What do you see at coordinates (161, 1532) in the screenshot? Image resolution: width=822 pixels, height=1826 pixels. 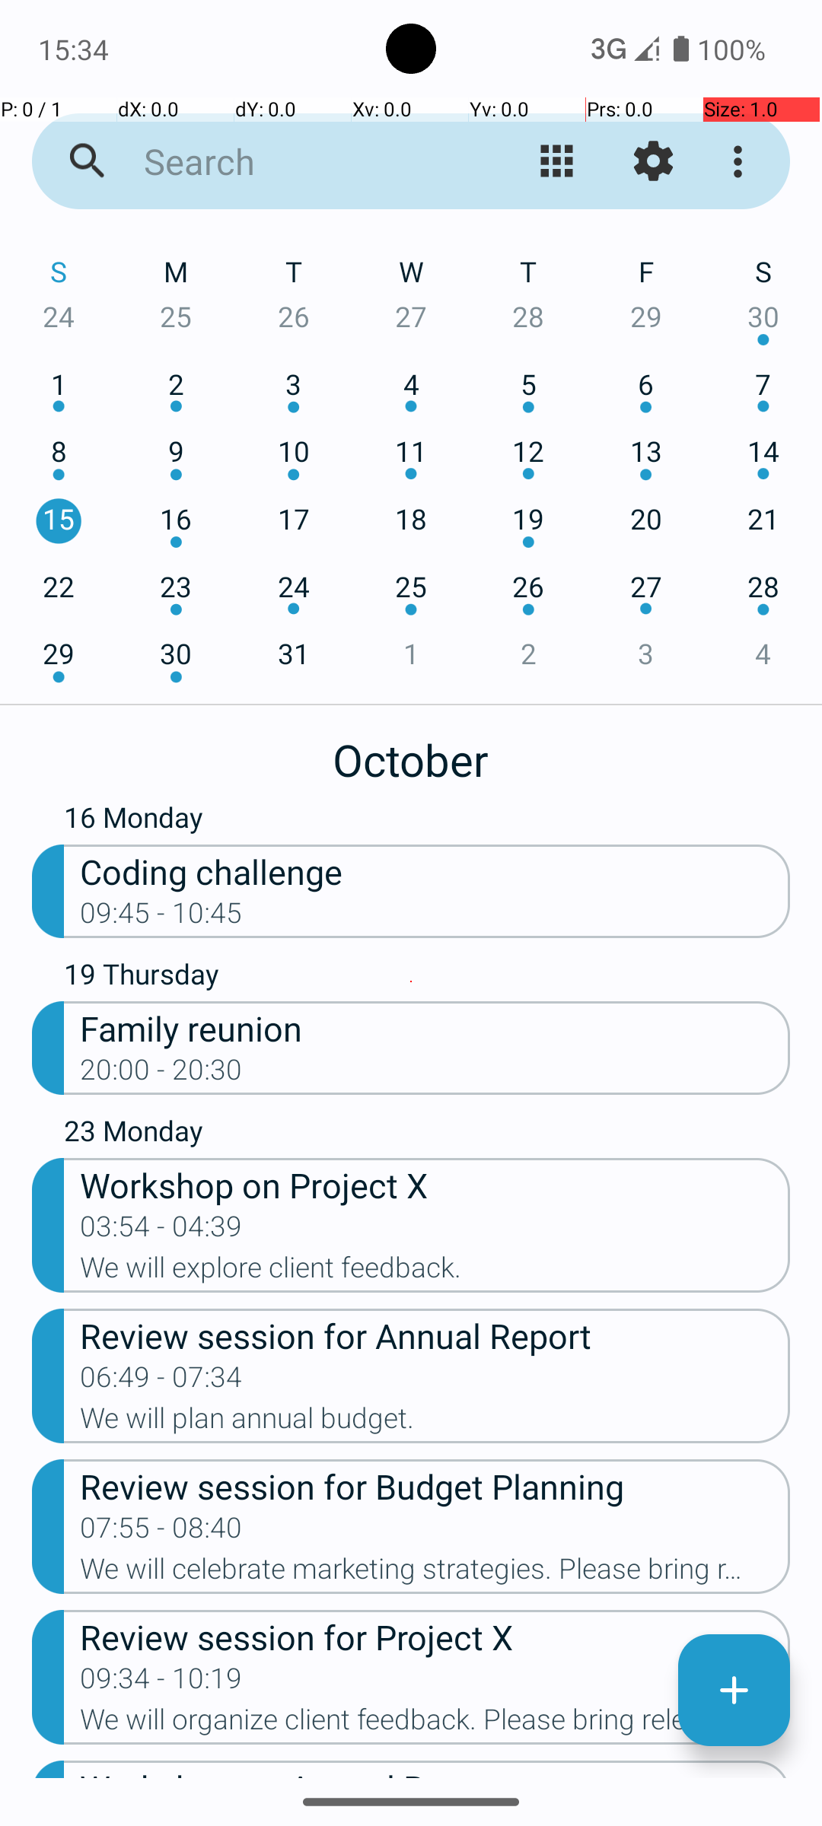 I see `07:55 - 08:40` at bounding box center [161, 1532].